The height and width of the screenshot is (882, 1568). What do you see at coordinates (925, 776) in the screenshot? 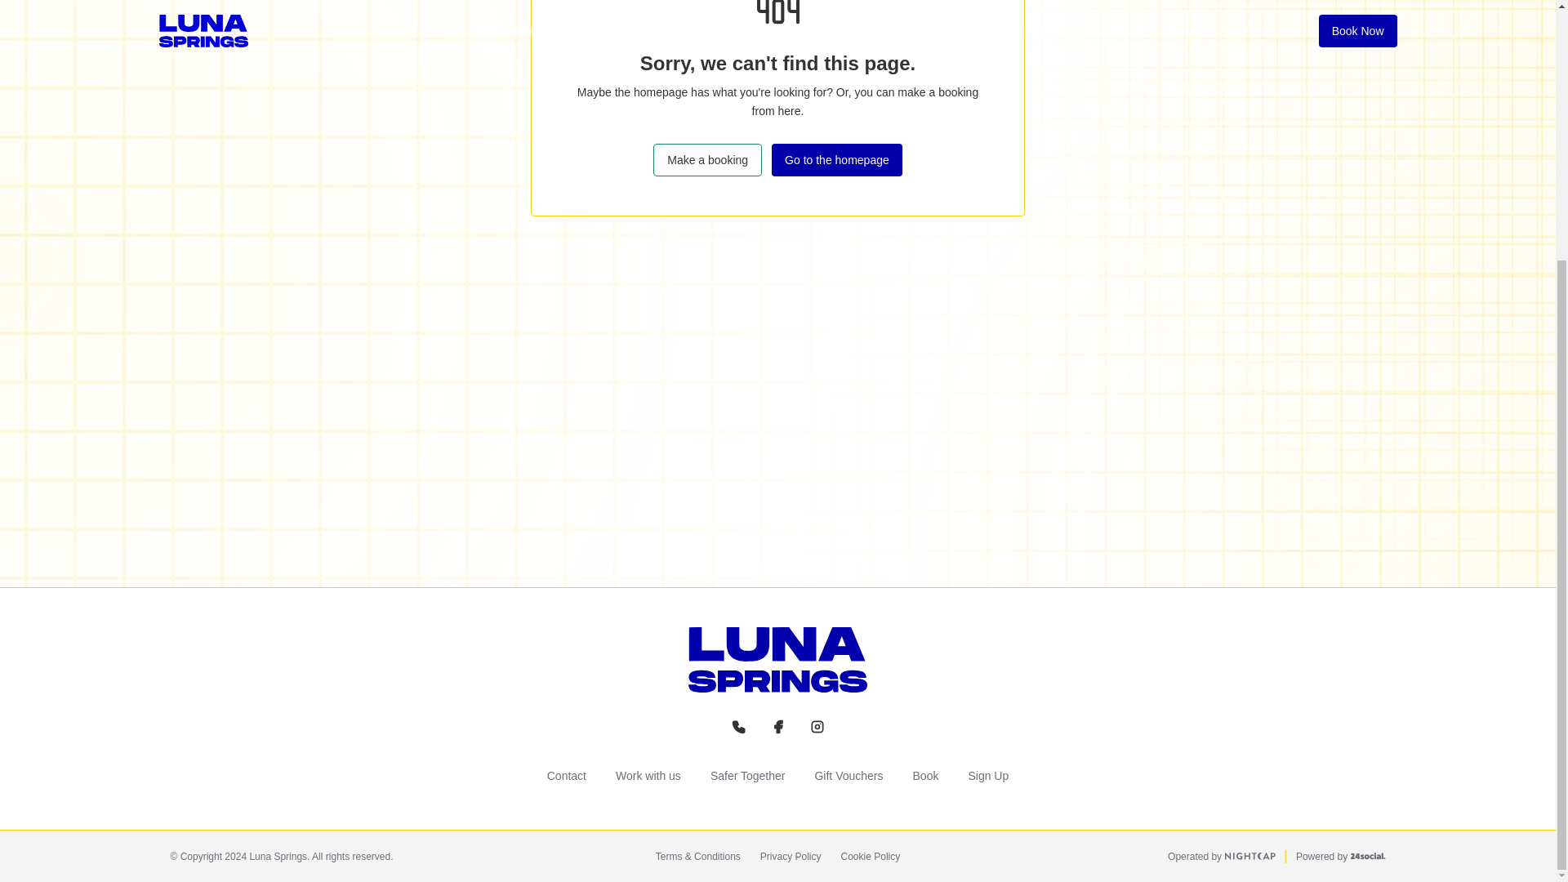
I see `Book` at bounding box center [925, 776].